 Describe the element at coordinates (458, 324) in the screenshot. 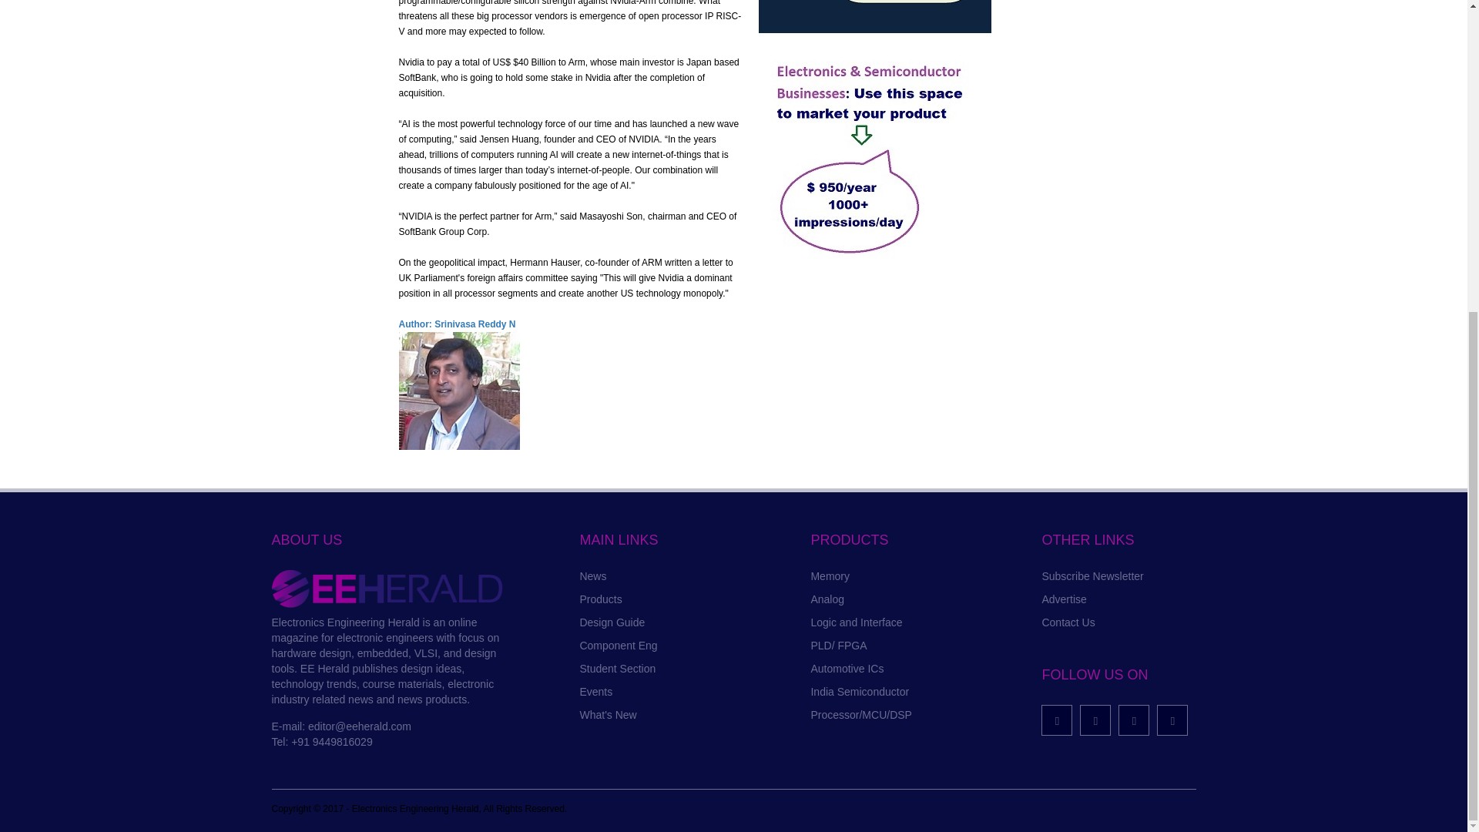

I see `Author: Srinivasa Reddy N` at that location.